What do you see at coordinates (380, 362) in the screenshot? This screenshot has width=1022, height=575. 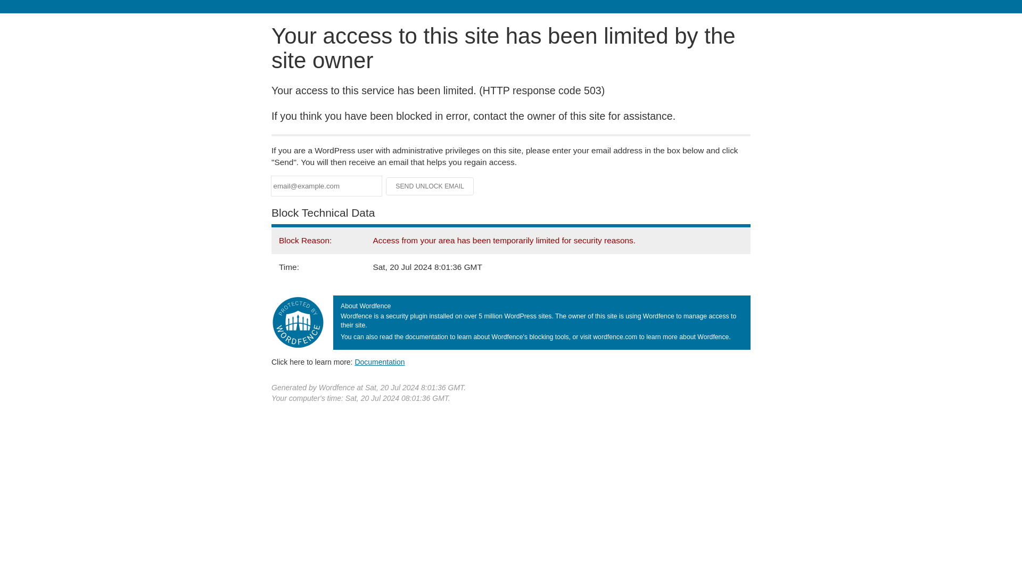 I see `Documentation` at bounding box center [380, 362].